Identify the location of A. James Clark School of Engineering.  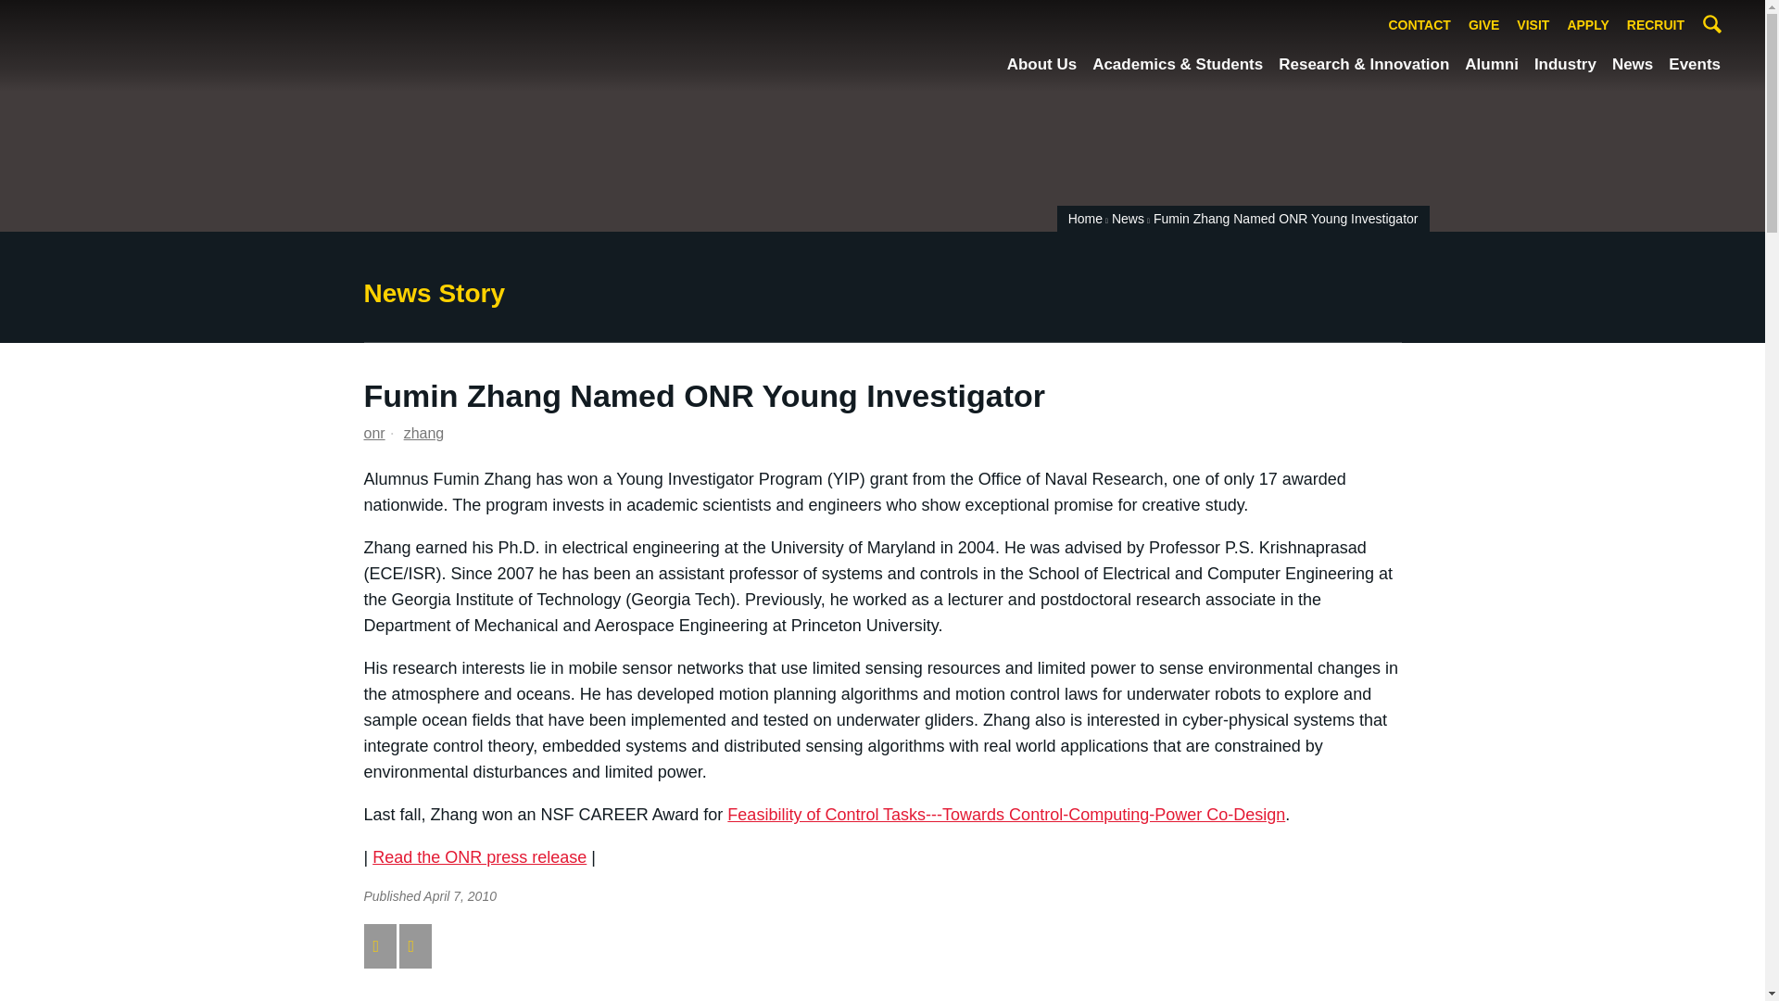
(158, 44).